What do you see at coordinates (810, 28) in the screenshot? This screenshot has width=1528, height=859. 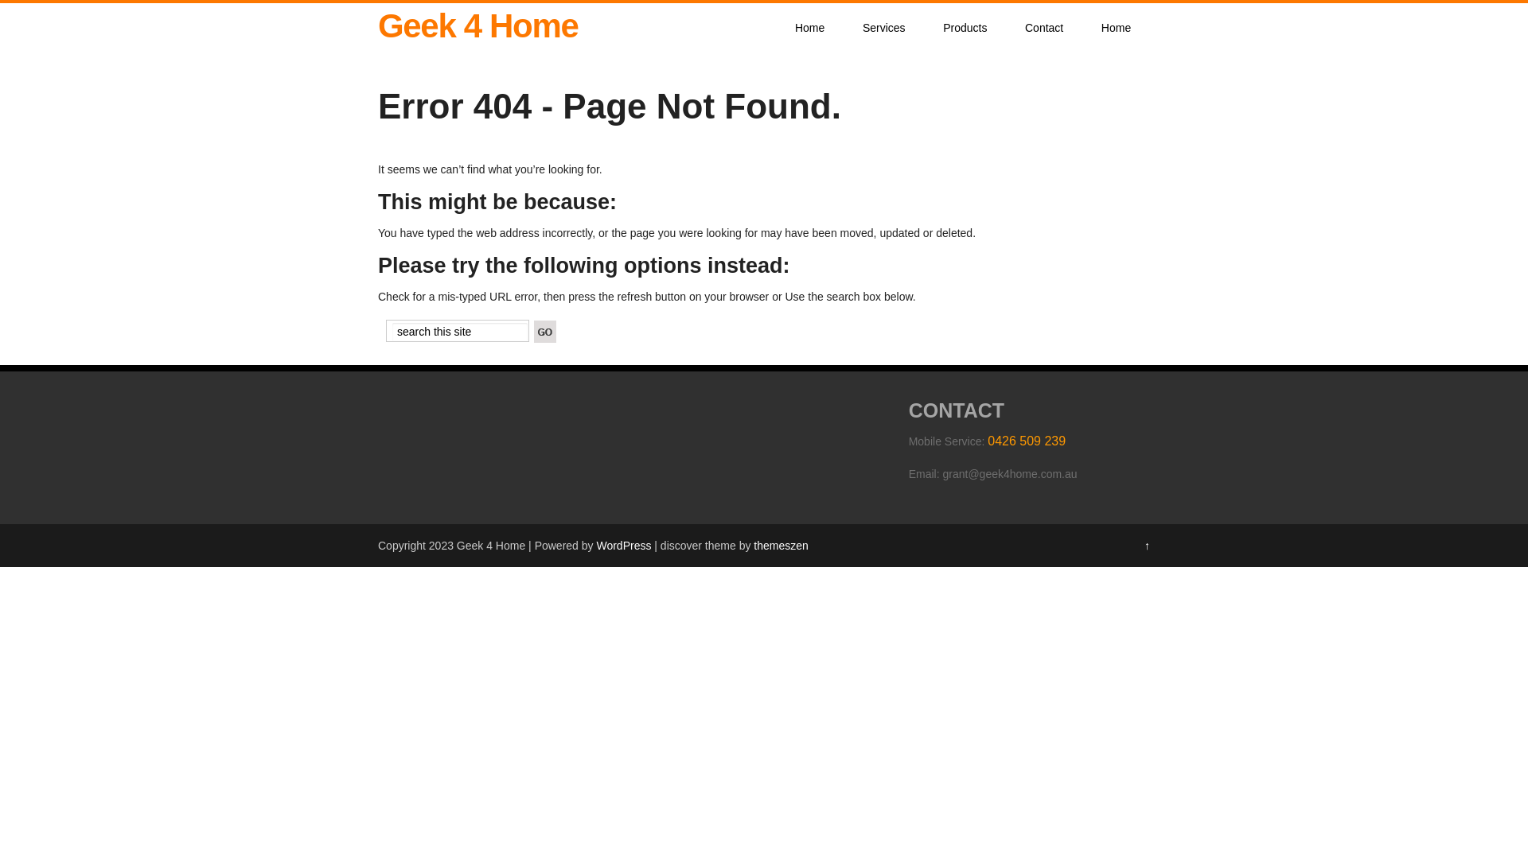 I see `Home` at bounding box center [810, 28].